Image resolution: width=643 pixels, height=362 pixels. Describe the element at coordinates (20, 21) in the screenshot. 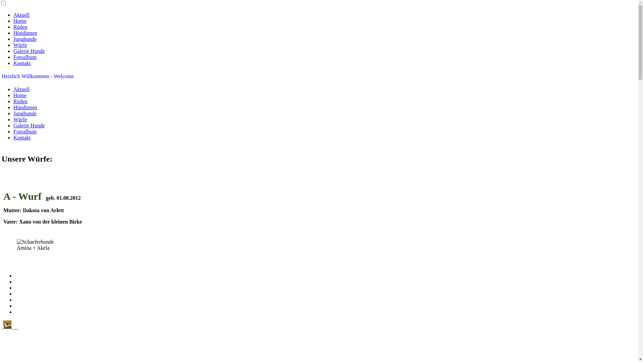

I see `Home` at that location.